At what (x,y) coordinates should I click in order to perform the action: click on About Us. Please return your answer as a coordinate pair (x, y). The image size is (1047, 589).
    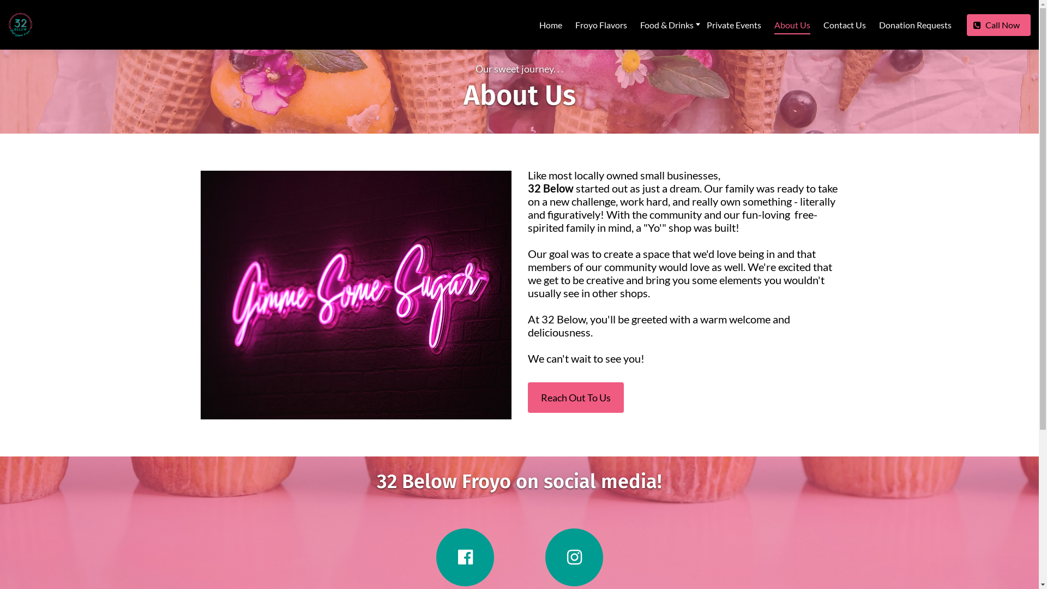
    Looking at the image, I should click on (792, 25).